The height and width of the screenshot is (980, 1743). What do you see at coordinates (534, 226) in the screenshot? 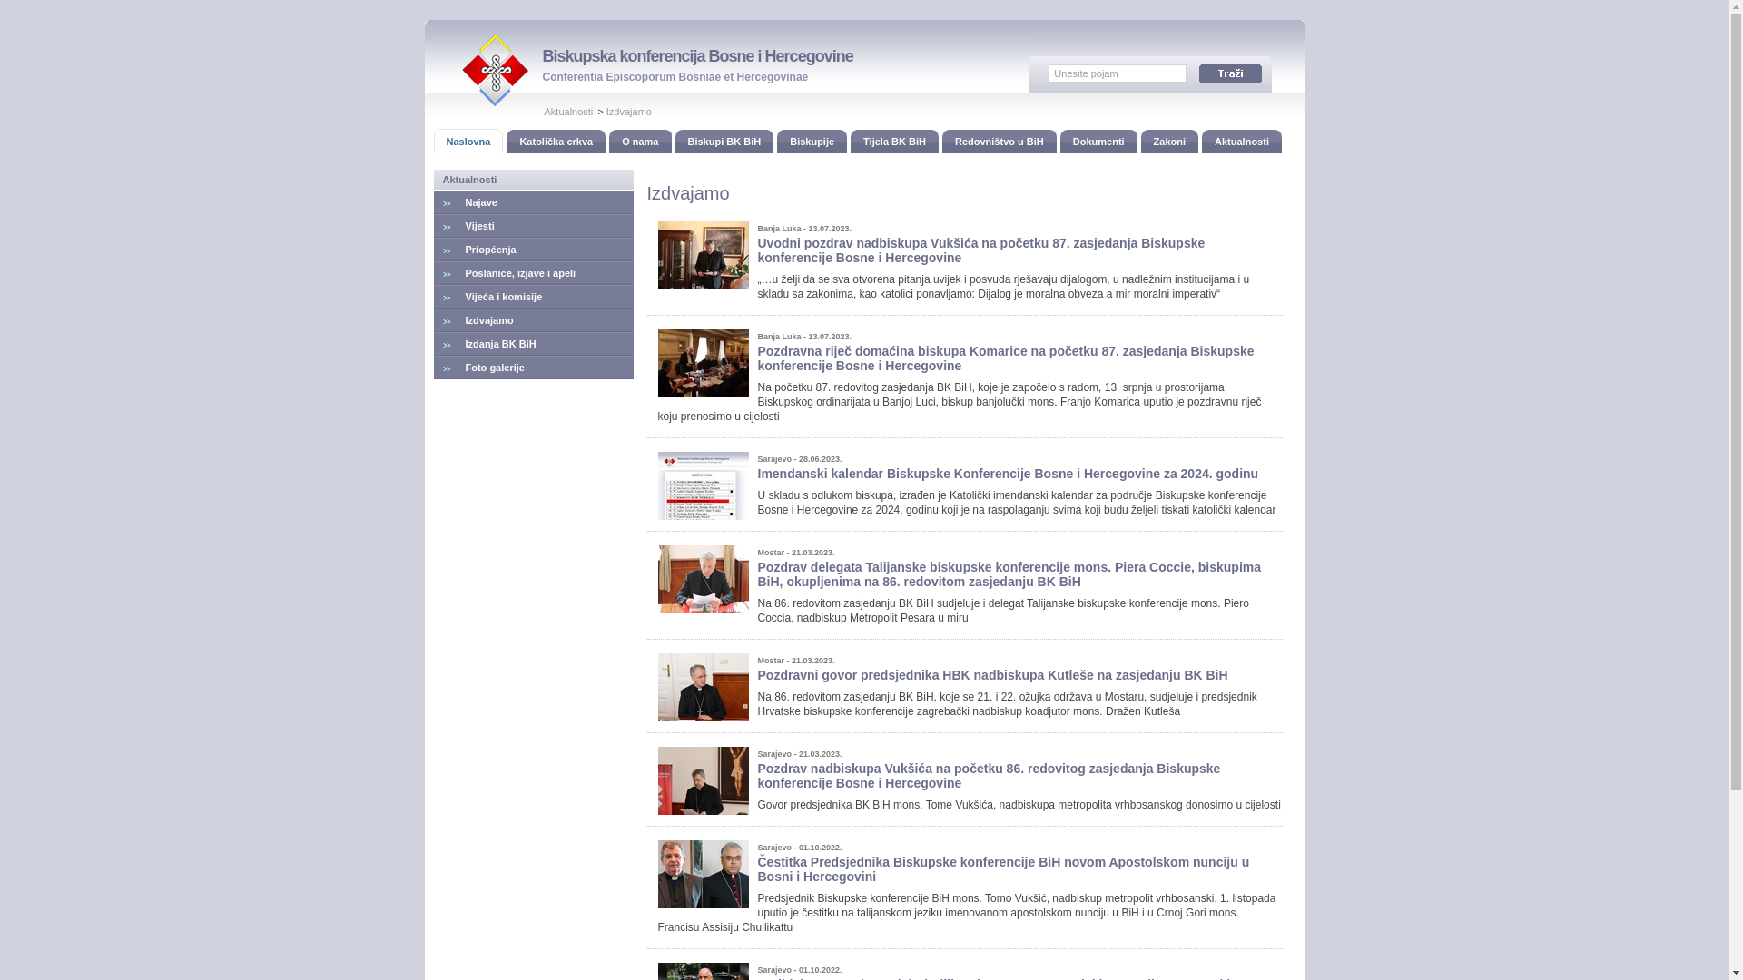
I see `Vijesti` at bounding box center [534, 226].